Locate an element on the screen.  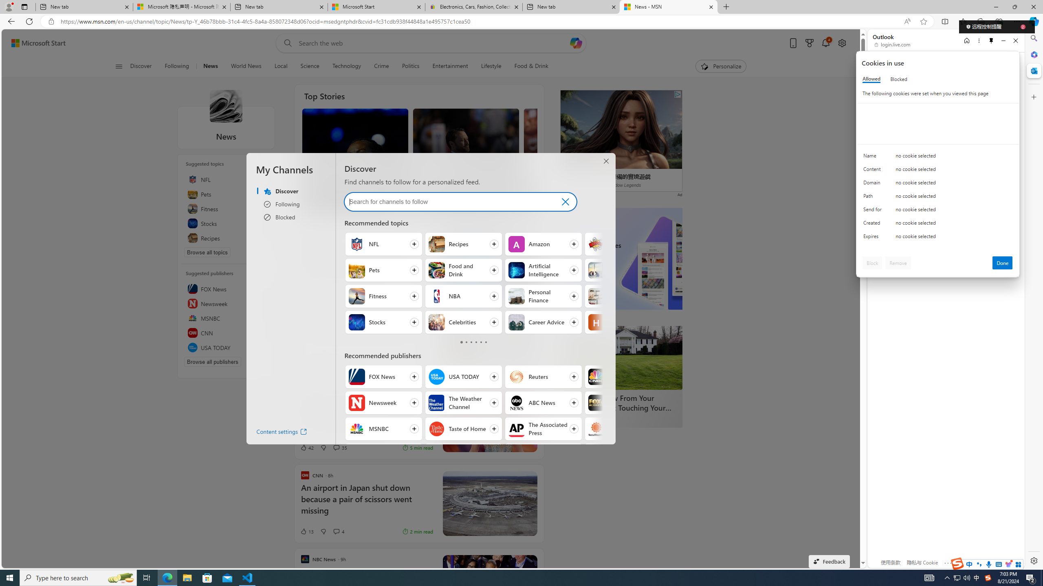
Feedback is located at coordinates (829, 561).